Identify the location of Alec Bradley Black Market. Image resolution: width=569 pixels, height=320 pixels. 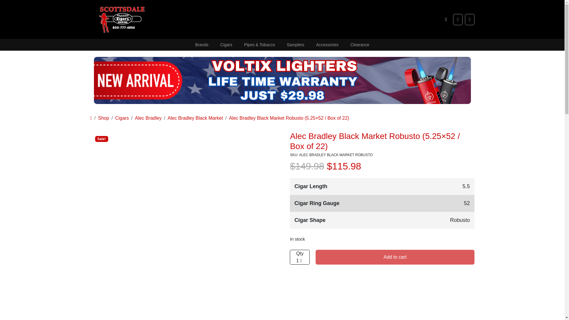
(195, 118).